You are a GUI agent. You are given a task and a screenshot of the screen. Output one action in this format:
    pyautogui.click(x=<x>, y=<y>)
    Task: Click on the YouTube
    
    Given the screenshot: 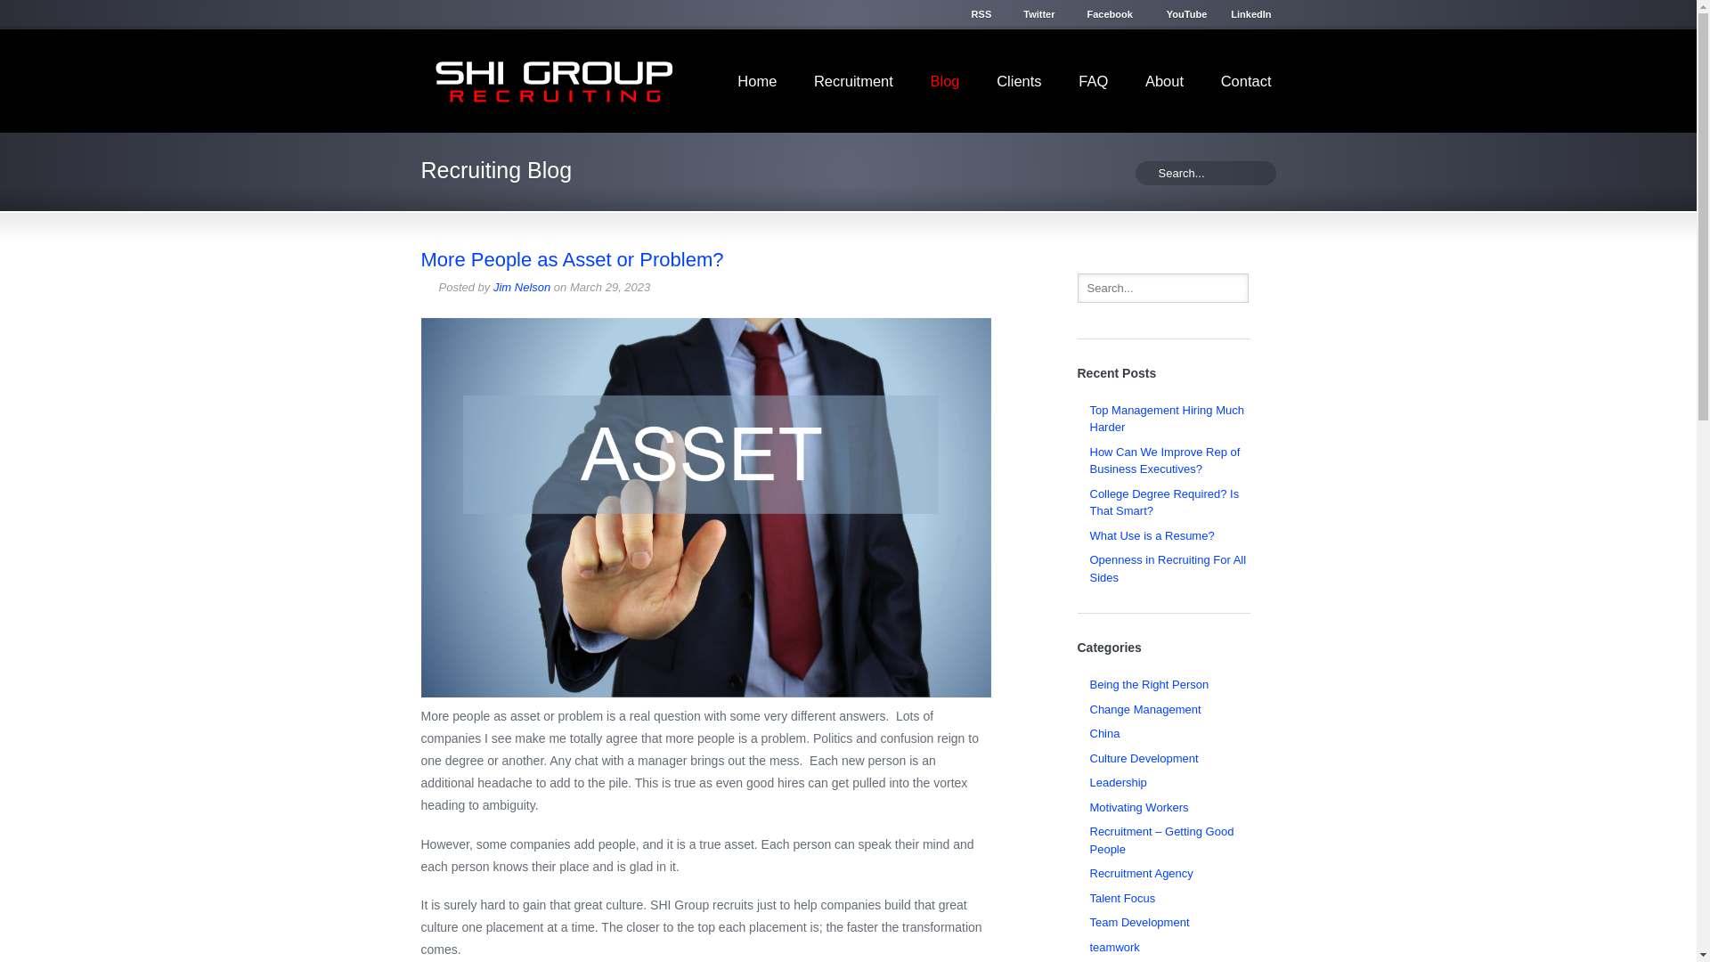 What is the action you would take?
    pyautogui.click(x=1176, y=14)
    